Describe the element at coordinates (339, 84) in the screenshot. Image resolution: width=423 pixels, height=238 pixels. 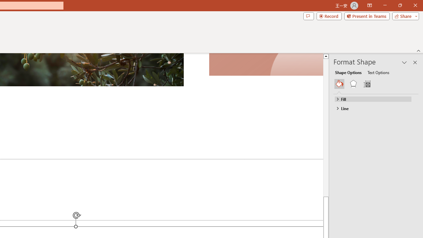
I see `Fill & Line` at that location.